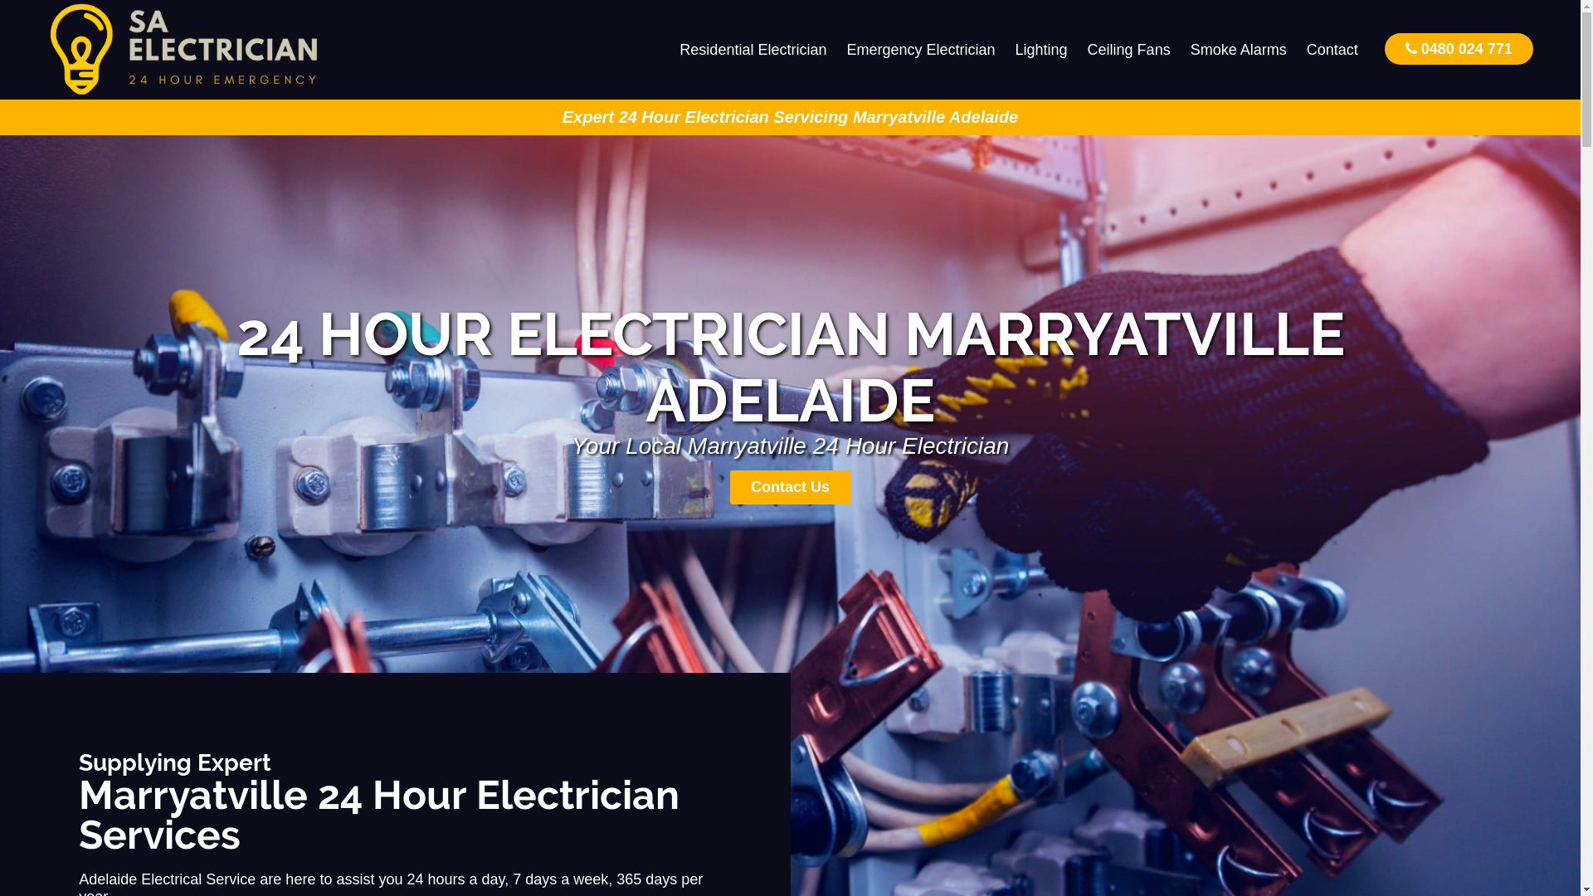 This screenshot has height=896, width=1593. What do you see at coordinates (1332, 50) in the screenshot?
I see `Contact` at bounding box center [1332, 50].